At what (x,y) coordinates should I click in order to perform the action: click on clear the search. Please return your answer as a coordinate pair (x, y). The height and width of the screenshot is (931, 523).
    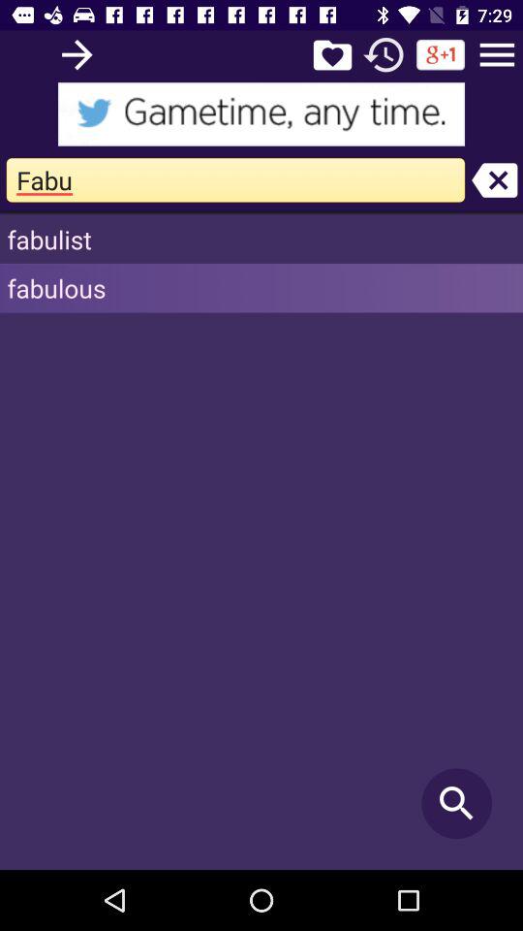
    Looking at the image, I should click on (494, 180).